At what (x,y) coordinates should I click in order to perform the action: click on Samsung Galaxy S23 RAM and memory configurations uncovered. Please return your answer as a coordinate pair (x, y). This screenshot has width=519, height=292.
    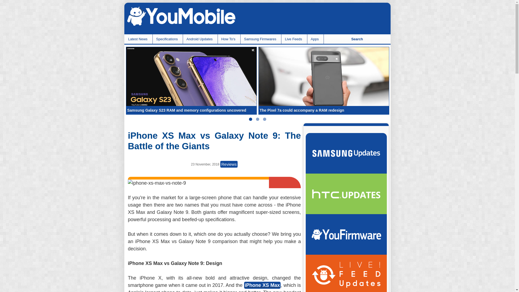
    Looking at the image, I should click on (191, 80).